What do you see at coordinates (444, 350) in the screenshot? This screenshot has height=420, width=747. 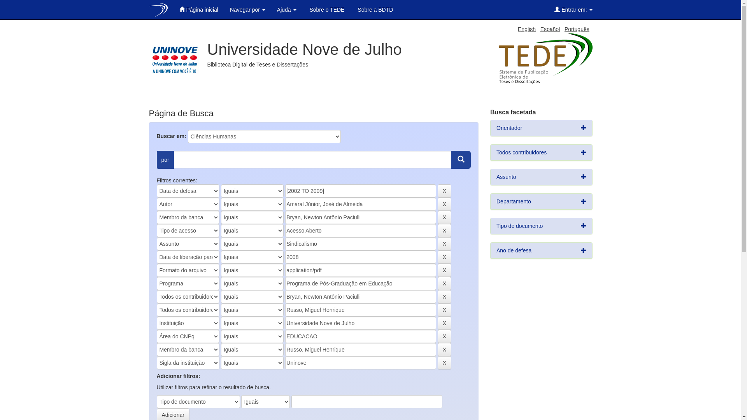 I see `X` at bounding box center [444, 350].